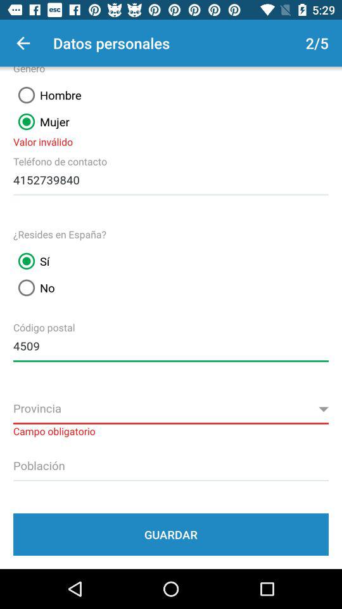 Image resolution: width=342 pixels, height=609 pixels. Describe the element at coordinates (171, 178) in the screenshot. I see `move to the text telefono de contacto 4152739840` at that location.